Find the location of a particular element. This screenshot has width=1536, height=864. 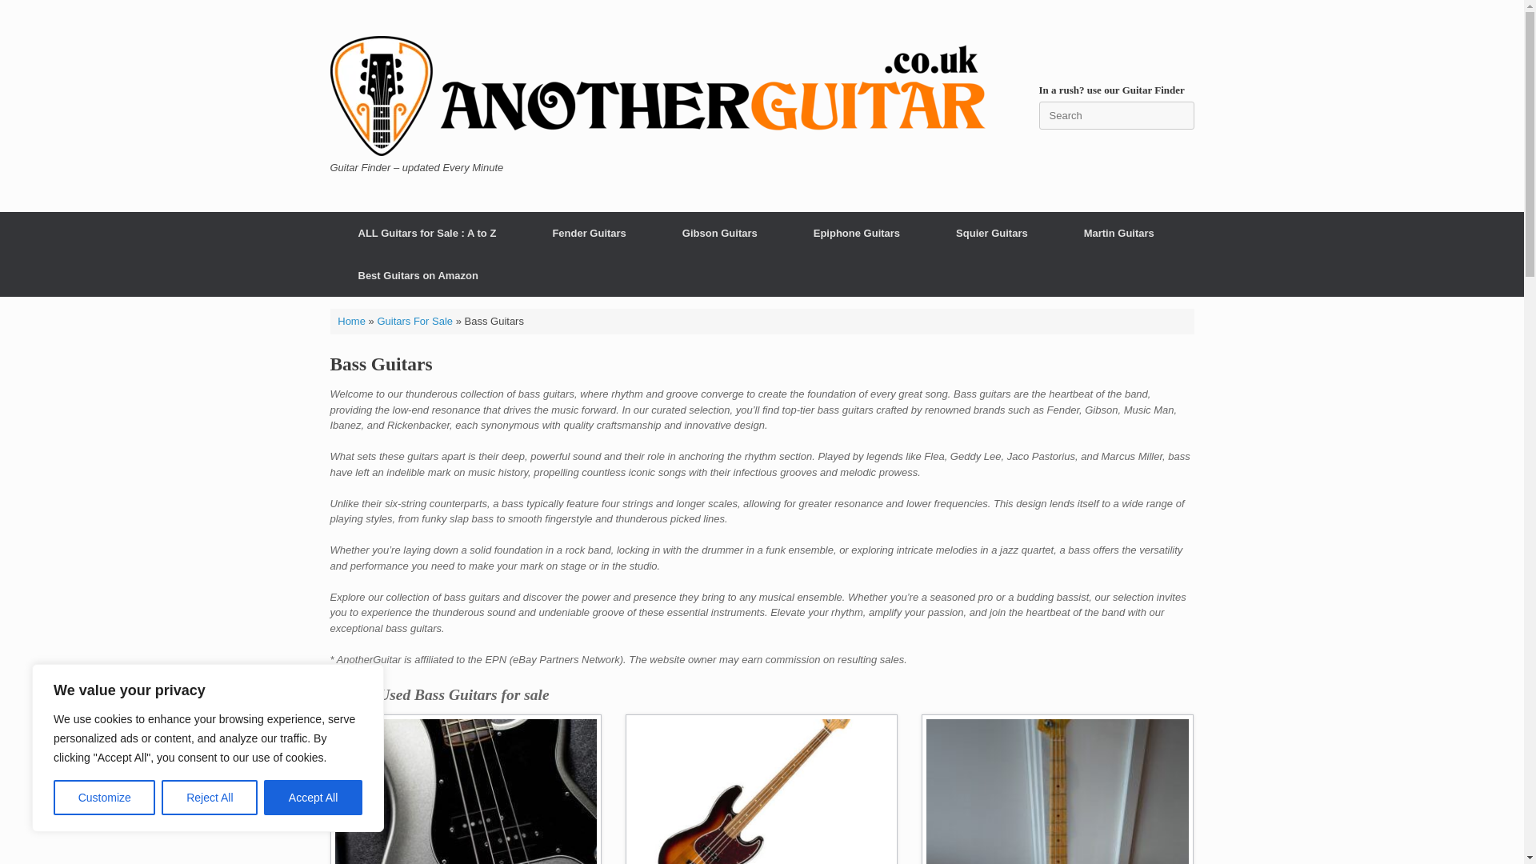

AnotherGuitar.co.uk is located at coordinates (657, 96).